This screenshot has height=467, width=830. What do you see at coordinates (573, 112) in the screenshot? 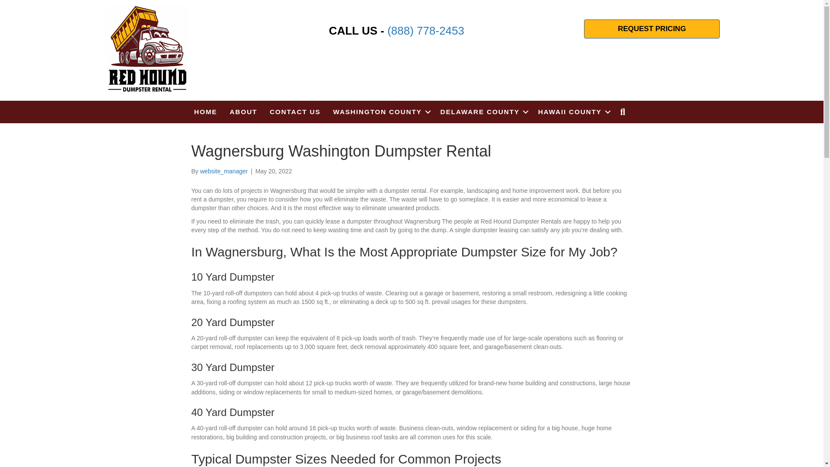
I see `HAWAII COUNTY` at bounding box center [573, 112].